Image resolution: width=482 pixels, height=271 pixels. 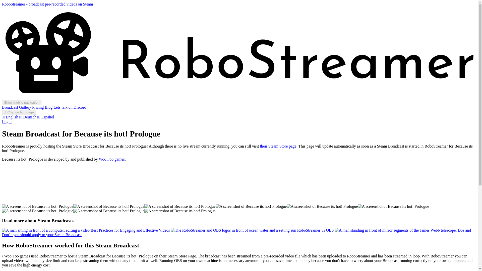 What do you see at coordinates (278, 146) in the screenshot?
I see `their Steam Store page` at bounding box center [278, 146].